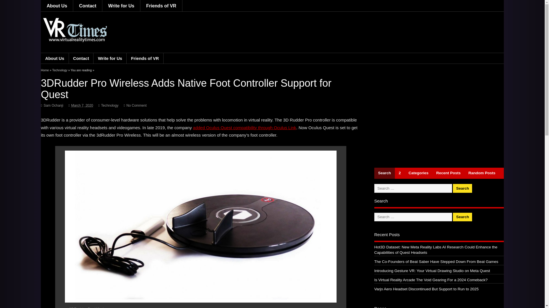 The height and width of the screenshot is (308, 549). What do you see at coordinates (121, 6) in the screenshot?
I see `Write for Us` at bounding box center [121, 6].